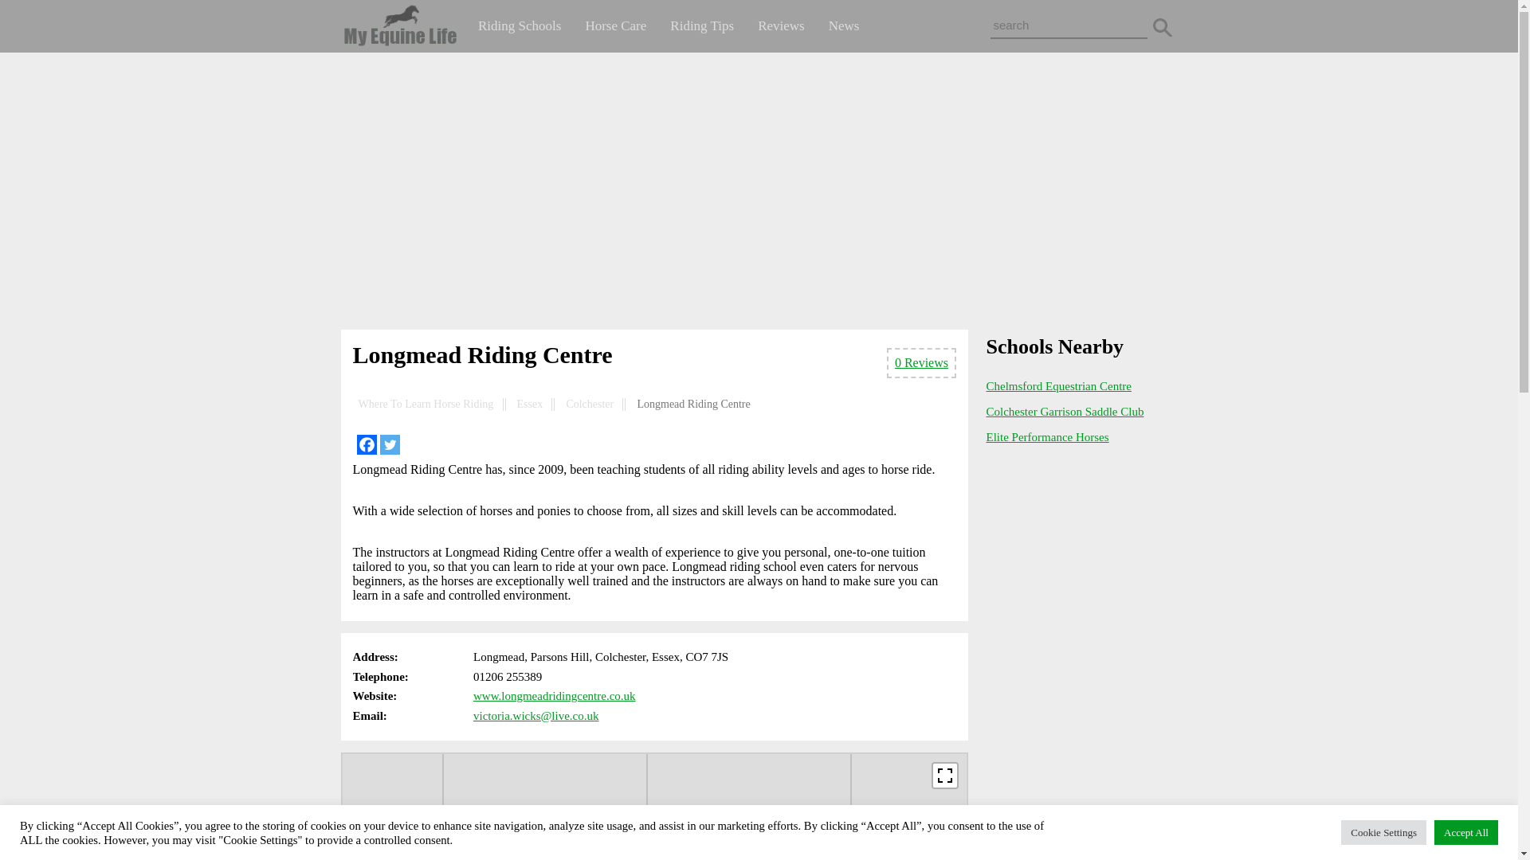  Describe the element at coordinates (845, 25) in the screenshot. I see `News` at that location.